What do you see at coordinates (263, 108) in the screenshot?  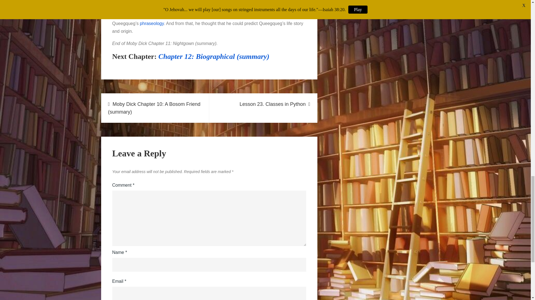 I see `Lesson 23. Classes in Python` at bounding box center [263, 108].